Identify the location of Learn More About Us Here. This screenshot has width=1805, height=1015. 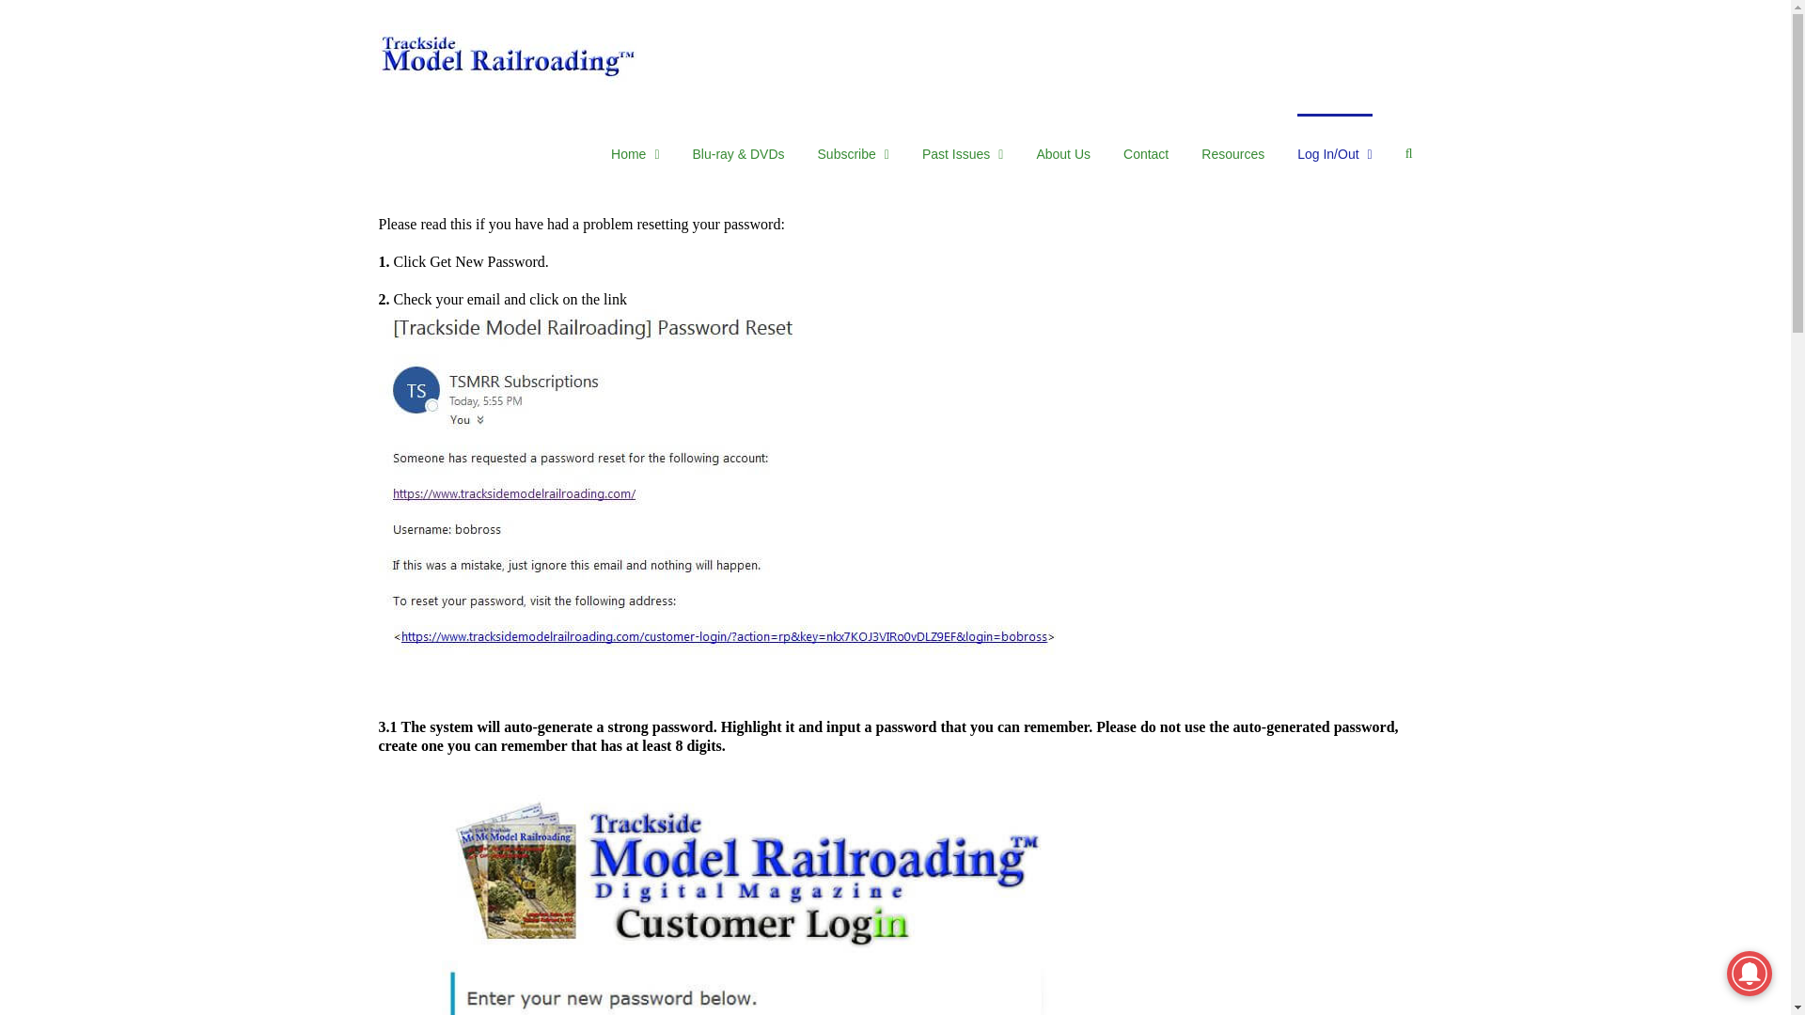
(854, 152).